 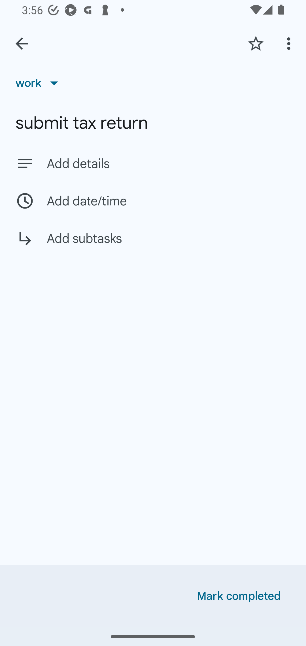 I want to click on More options, so click(x=290, y=43).